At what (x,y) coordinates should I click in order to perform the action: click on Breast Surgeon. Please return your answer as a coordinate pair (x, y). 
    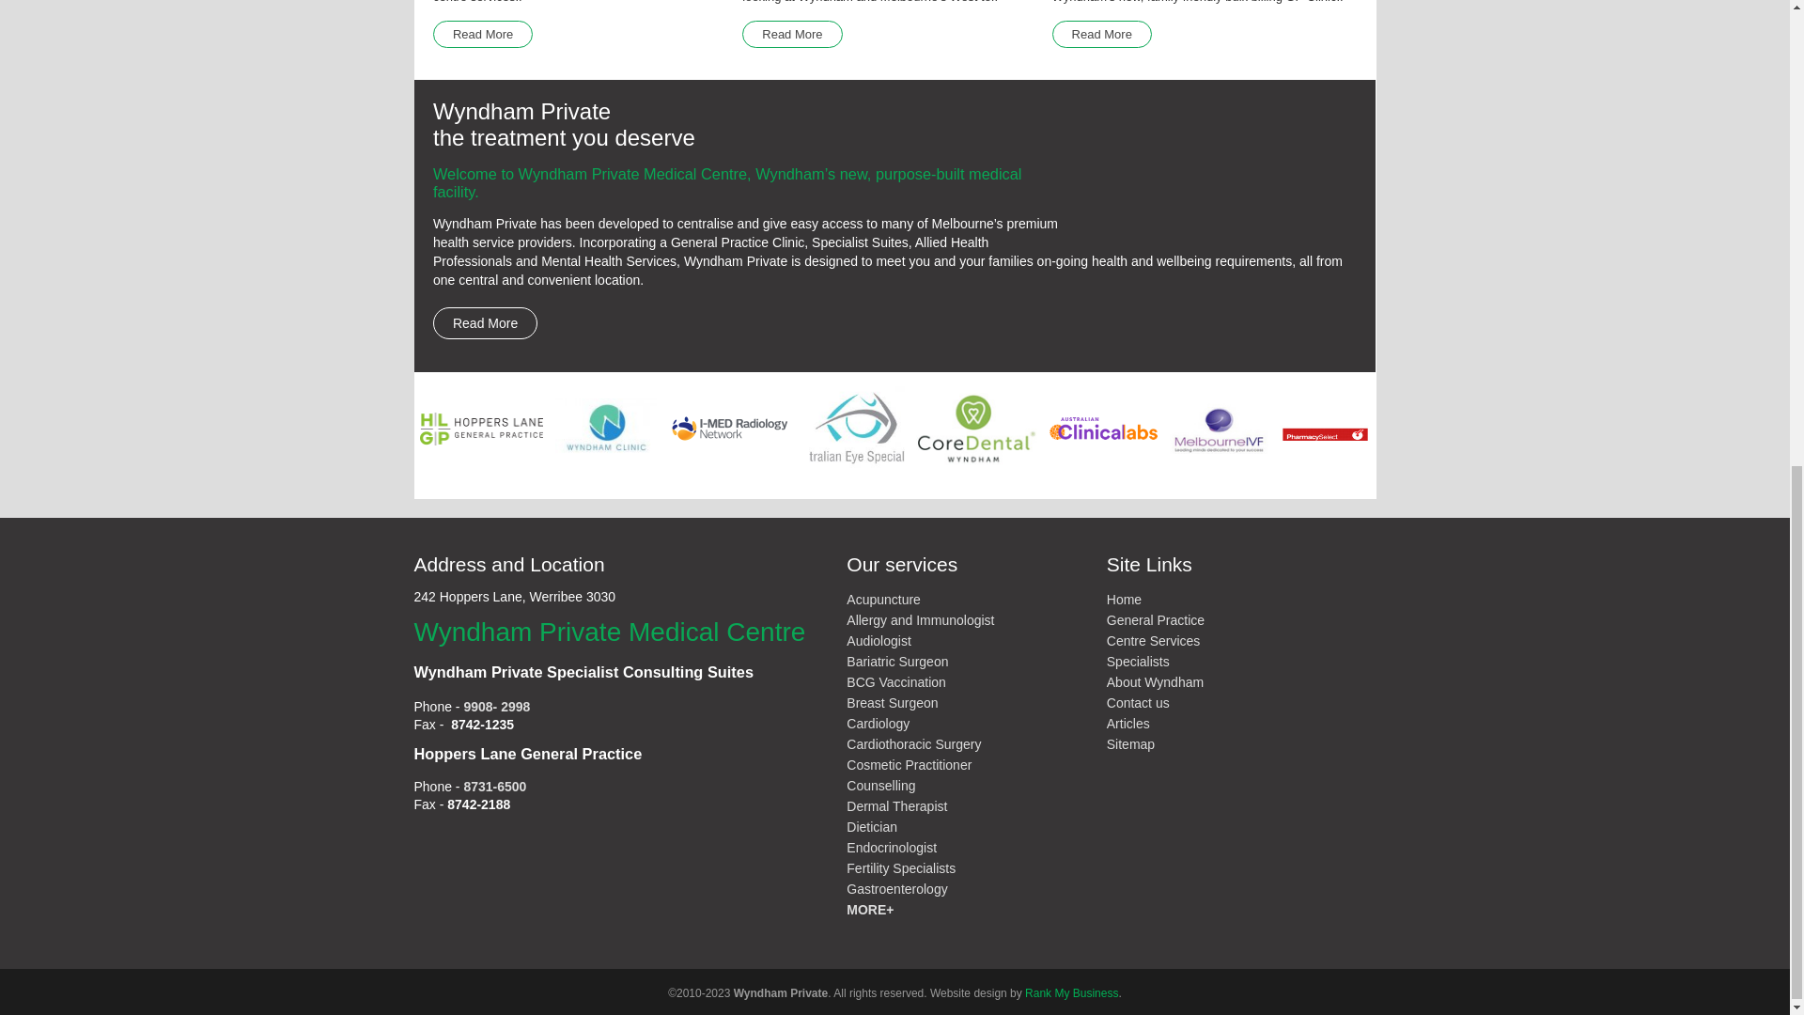
    Looking at the image, I should click on (892, 703).